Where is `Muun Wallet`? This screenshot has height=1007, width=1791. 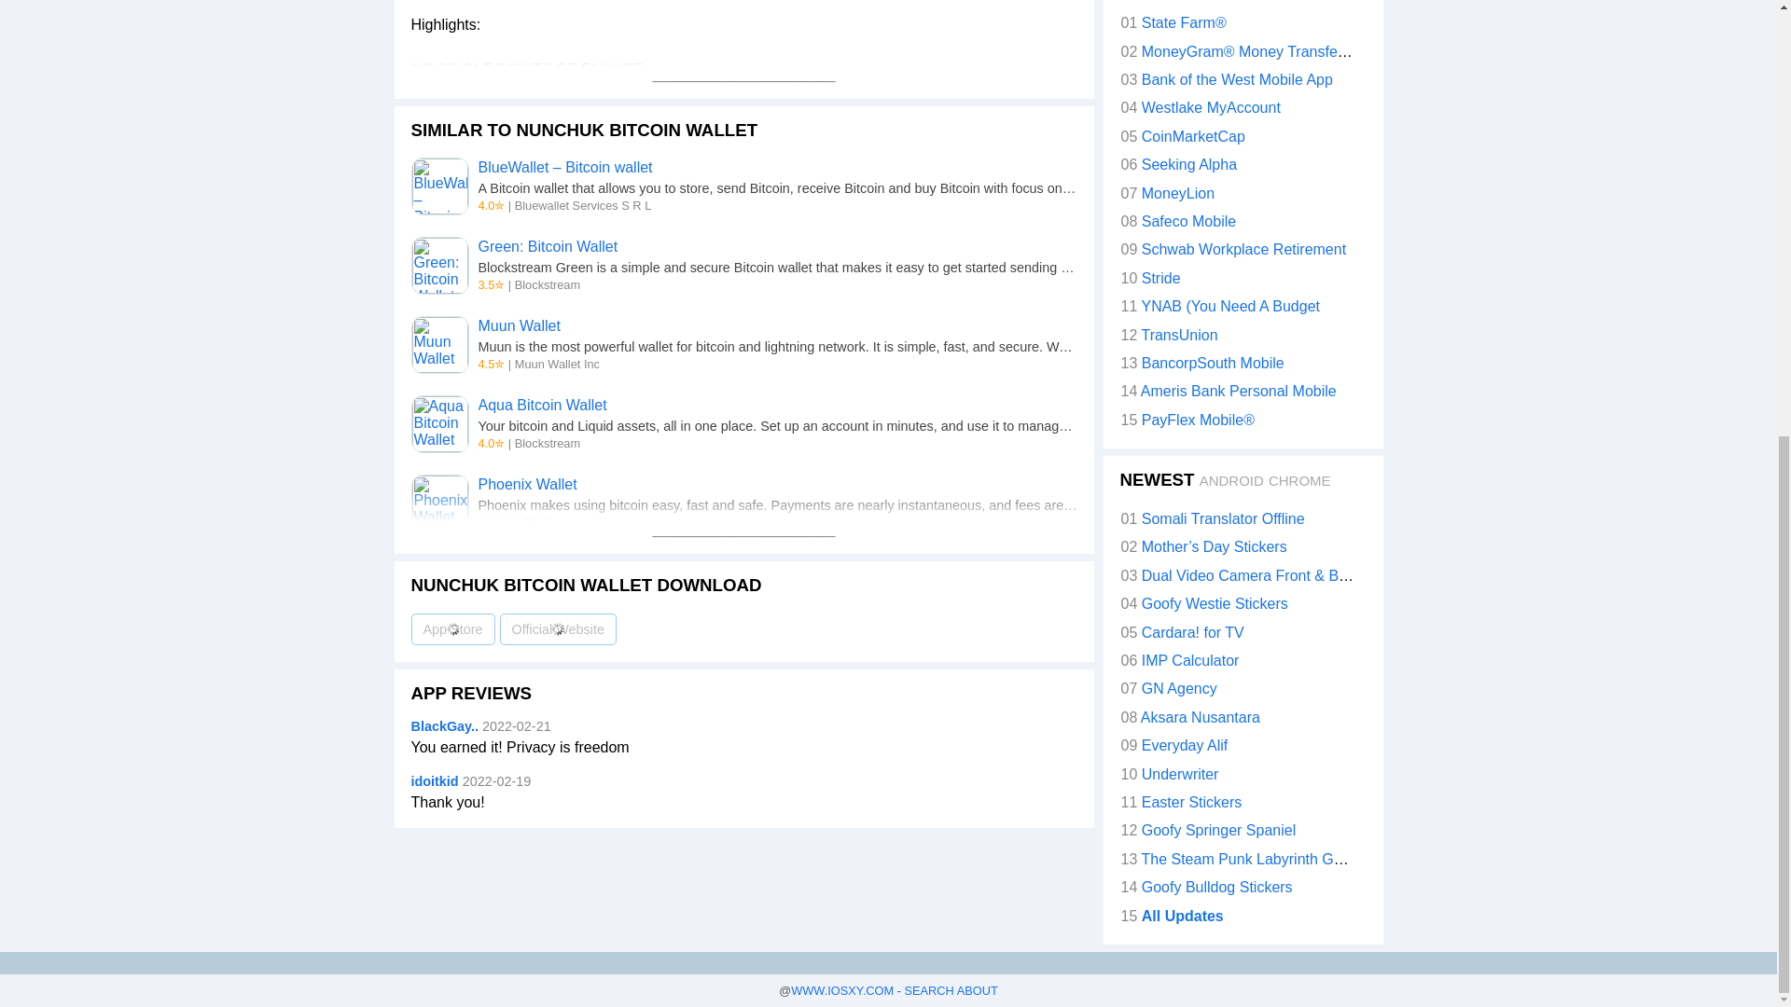
Muun Wallet is located at coordinates (438, 345).